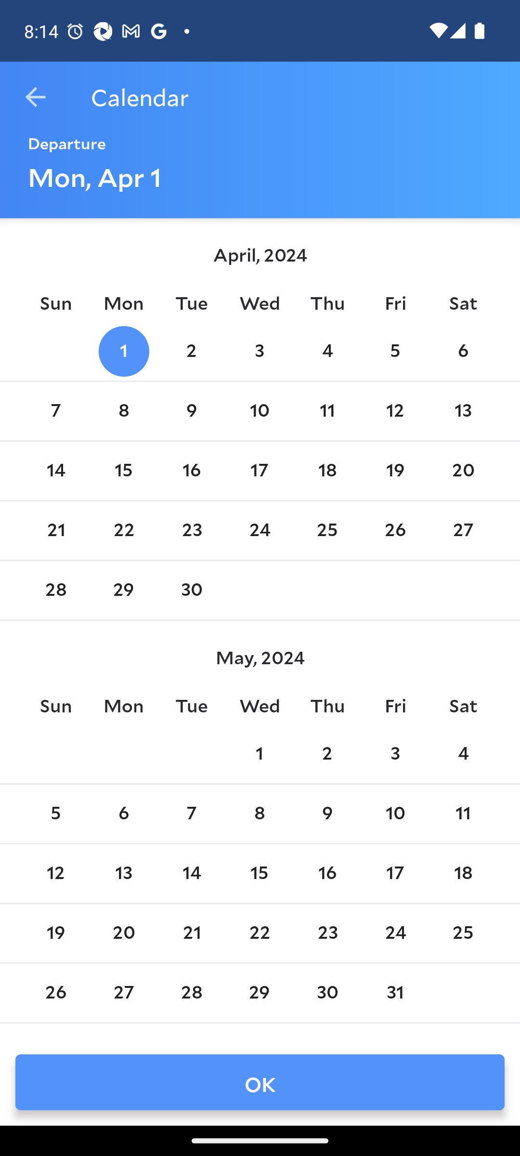 Image resolution: width=520 pixels, height=1156 pixels. What do you see at coordinates (260, 1082) in the screenshot?
I see `OK` at bounding box center [260, 1082].